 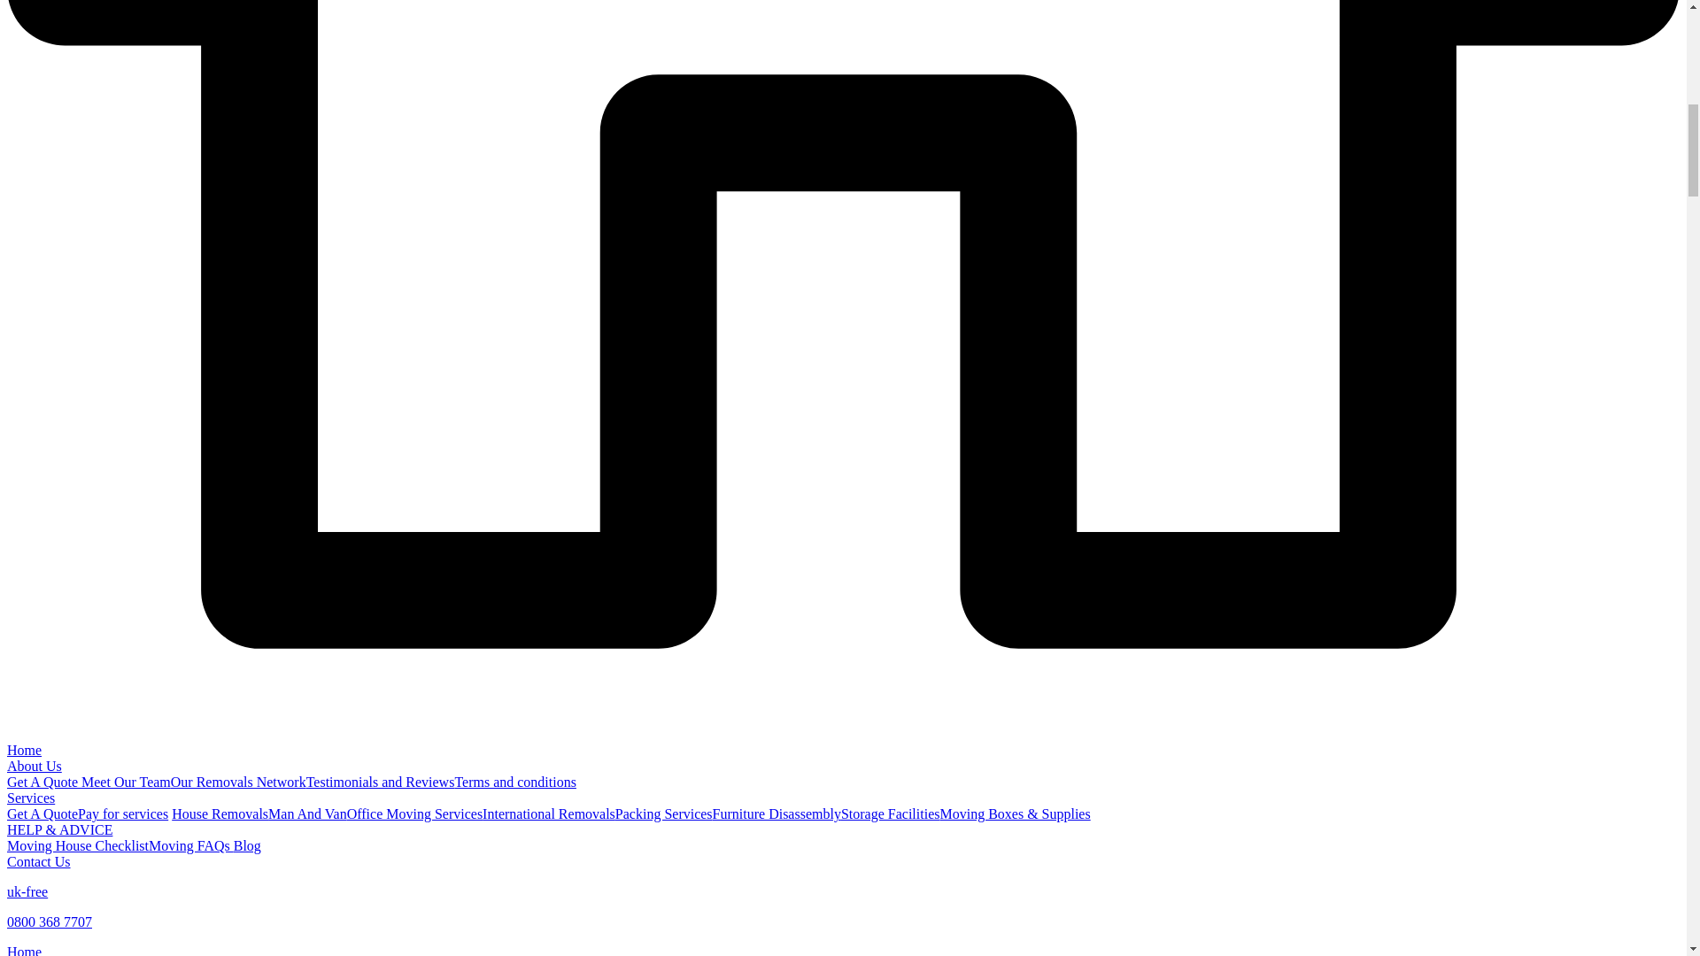 What do you see at coordinates (42, 813) in the screenshot?
I see `Get A Quote` at bounding box center [42, 813].